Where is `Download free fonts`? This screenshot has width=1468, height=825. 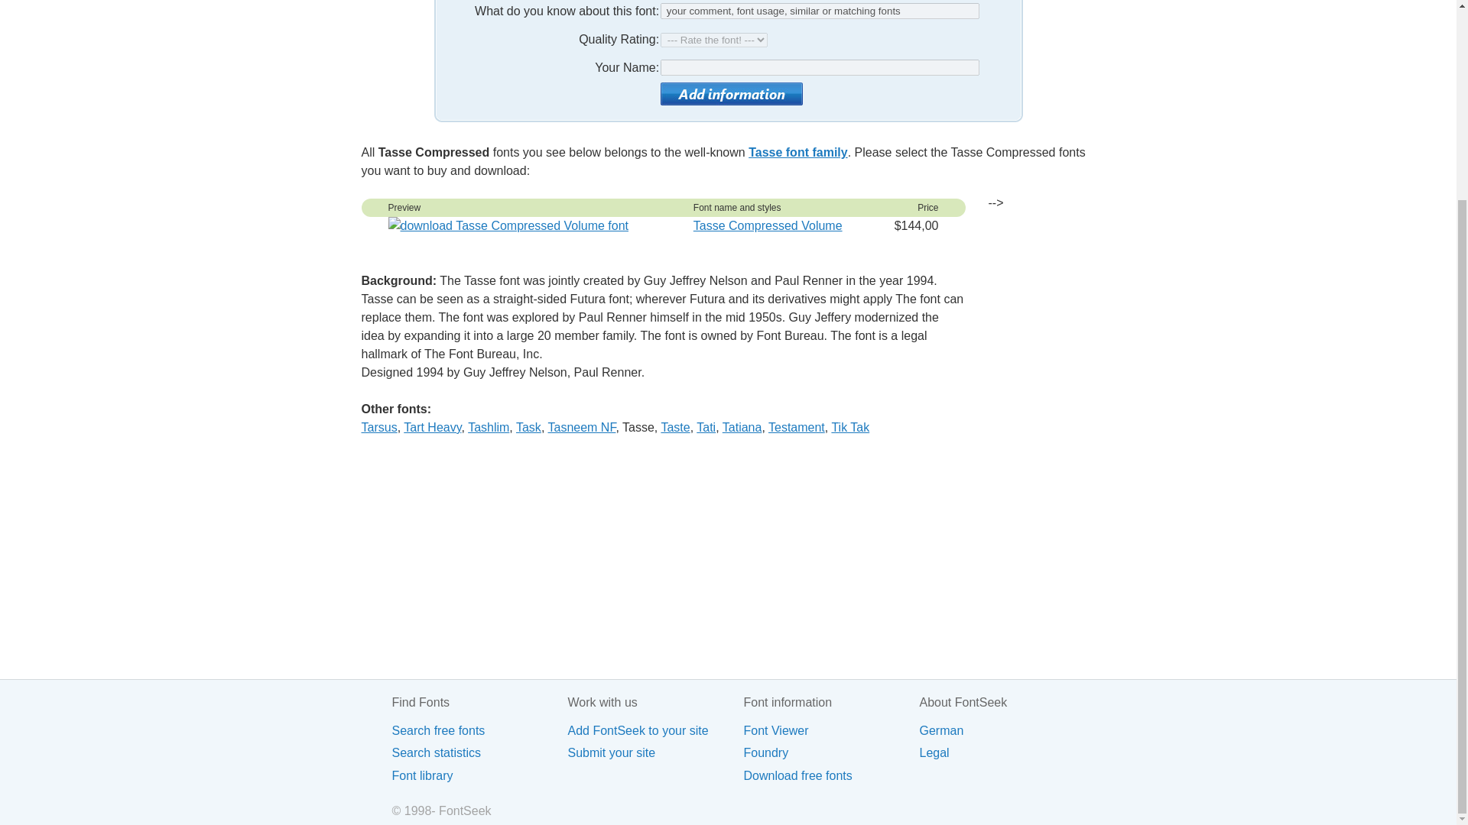 Download free fonts is located at coordinates (830, 776).